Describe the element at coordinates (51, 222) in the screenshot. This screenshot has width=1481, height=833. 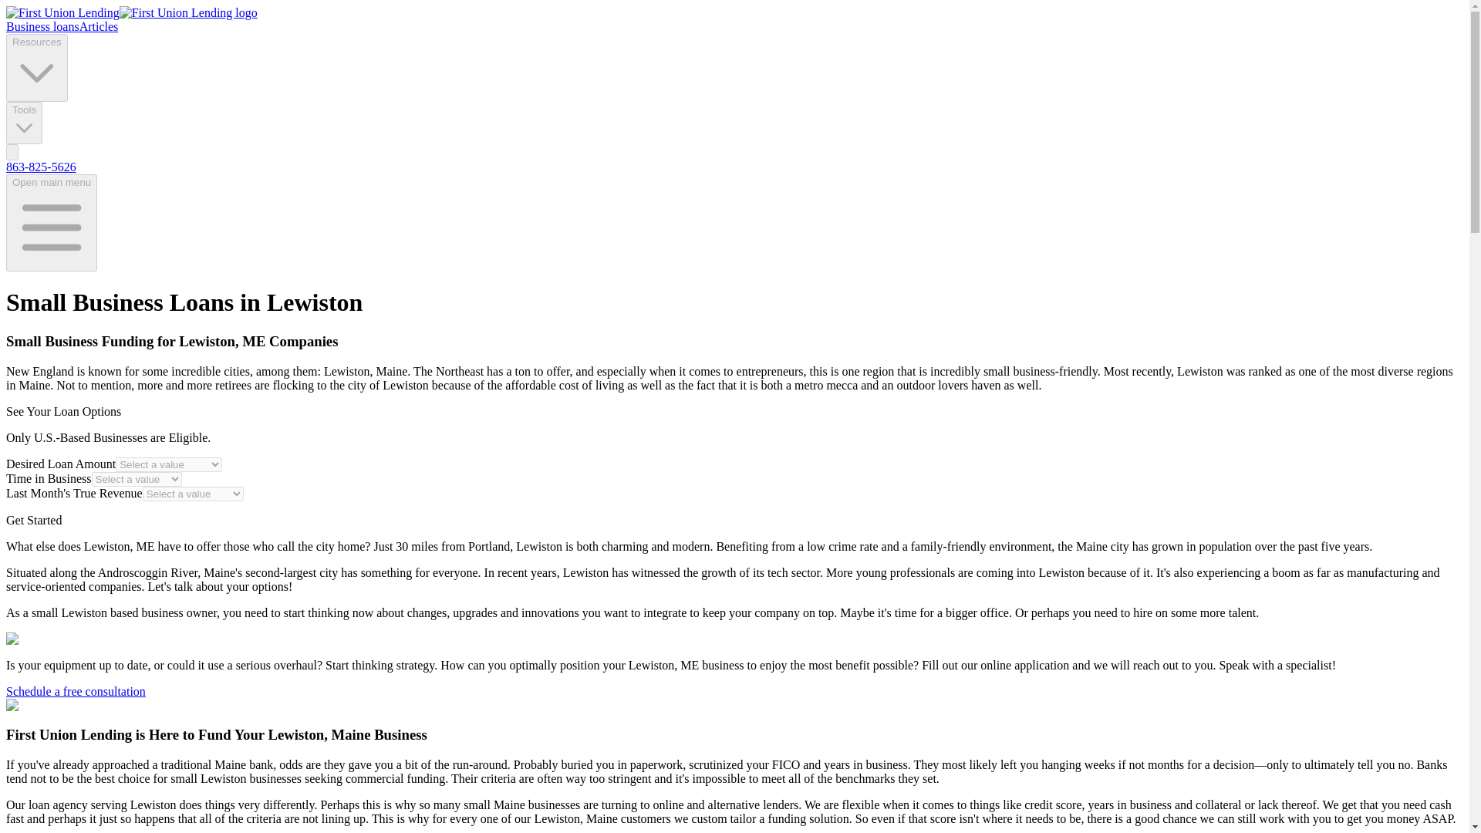
I see `Open main menu` at that location.